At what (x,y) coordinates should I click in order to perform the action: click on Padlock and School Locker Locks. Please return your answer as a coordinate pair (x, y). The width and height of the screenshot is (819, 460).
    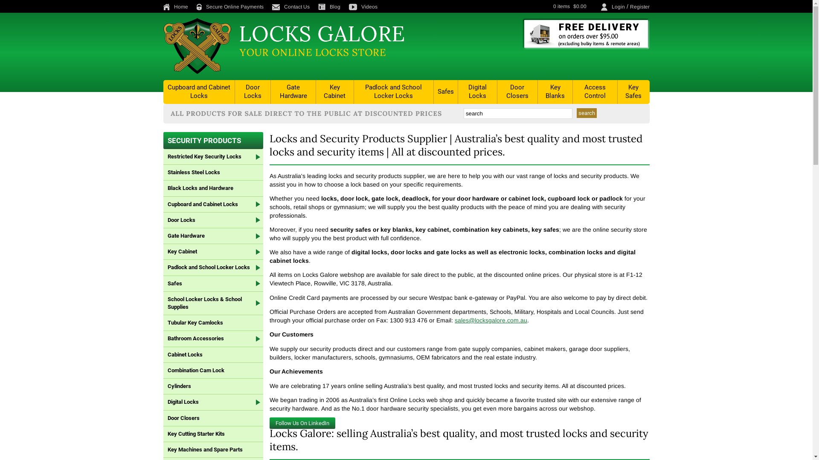
    Looking at the image, I should click on (394, 92).